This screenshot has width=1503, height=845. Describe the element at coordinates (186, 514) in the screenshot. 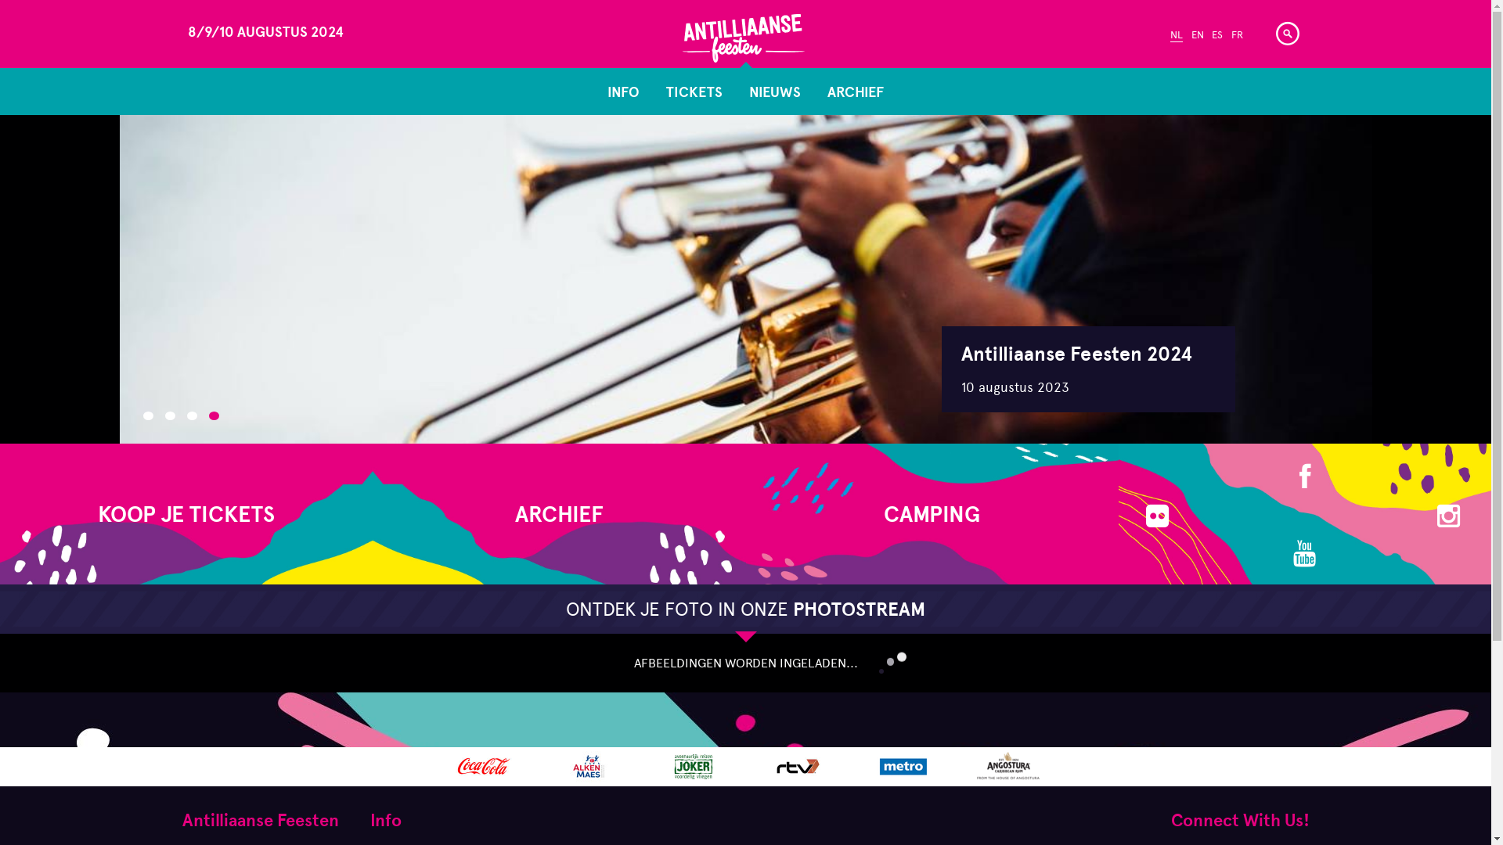

I see `KOOP JE TICKETS` at that location.